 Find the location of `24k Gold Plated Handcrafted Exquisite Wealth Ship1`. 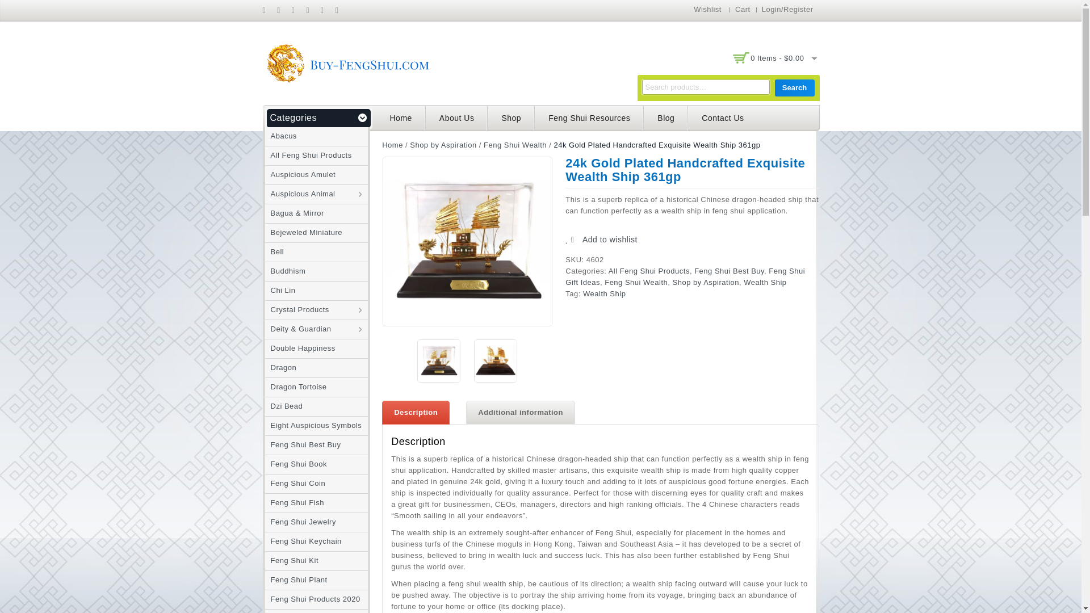

24k Gold Plated Handcrafted Exquisite Wealth Ship1 is located at coordinates (438, 361).